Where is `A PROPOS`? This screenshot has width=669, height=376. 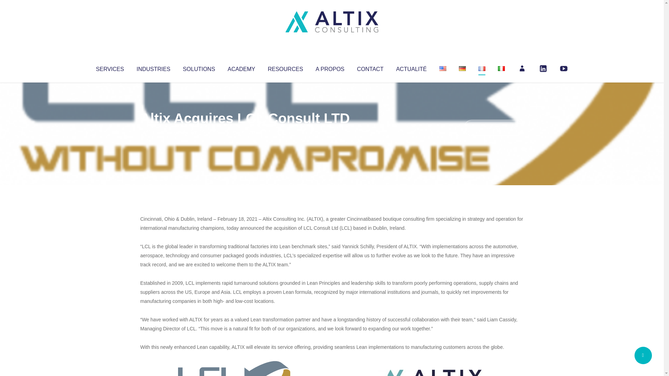 A PROPOS is located at coordinates (330, 68).